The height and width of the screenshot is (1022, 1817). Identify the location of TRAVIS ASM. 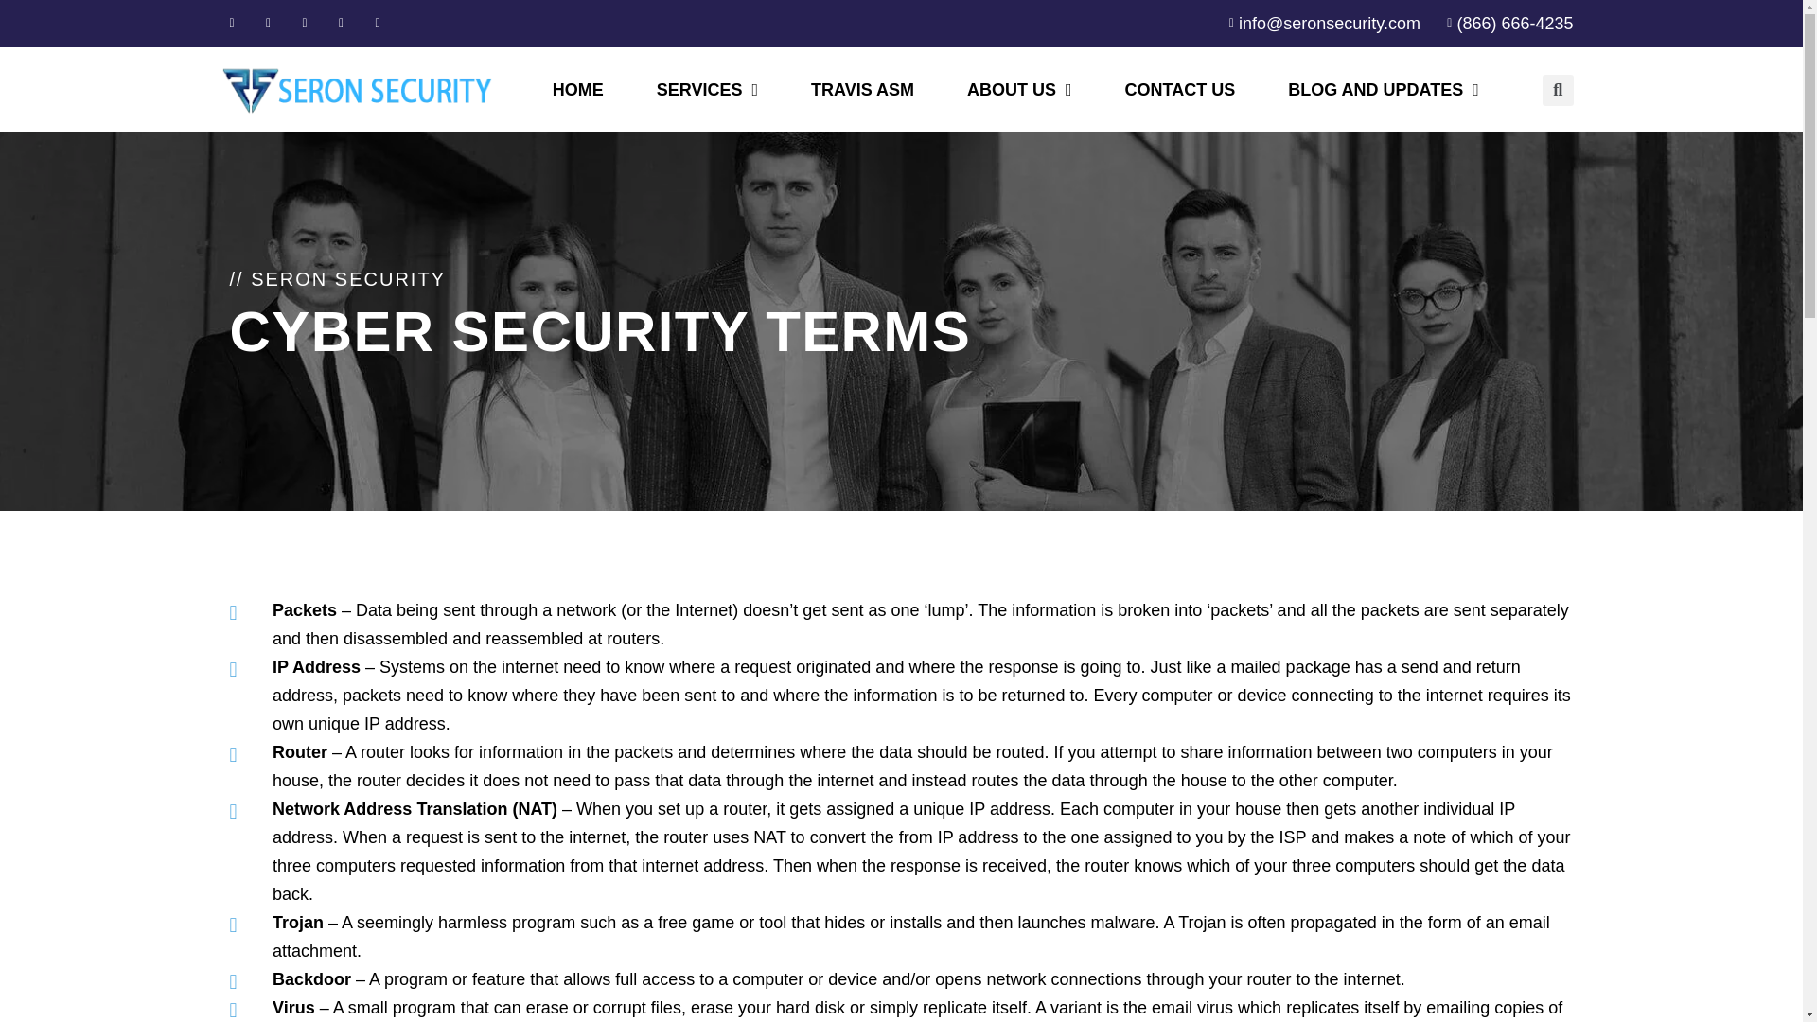
(863, 89).